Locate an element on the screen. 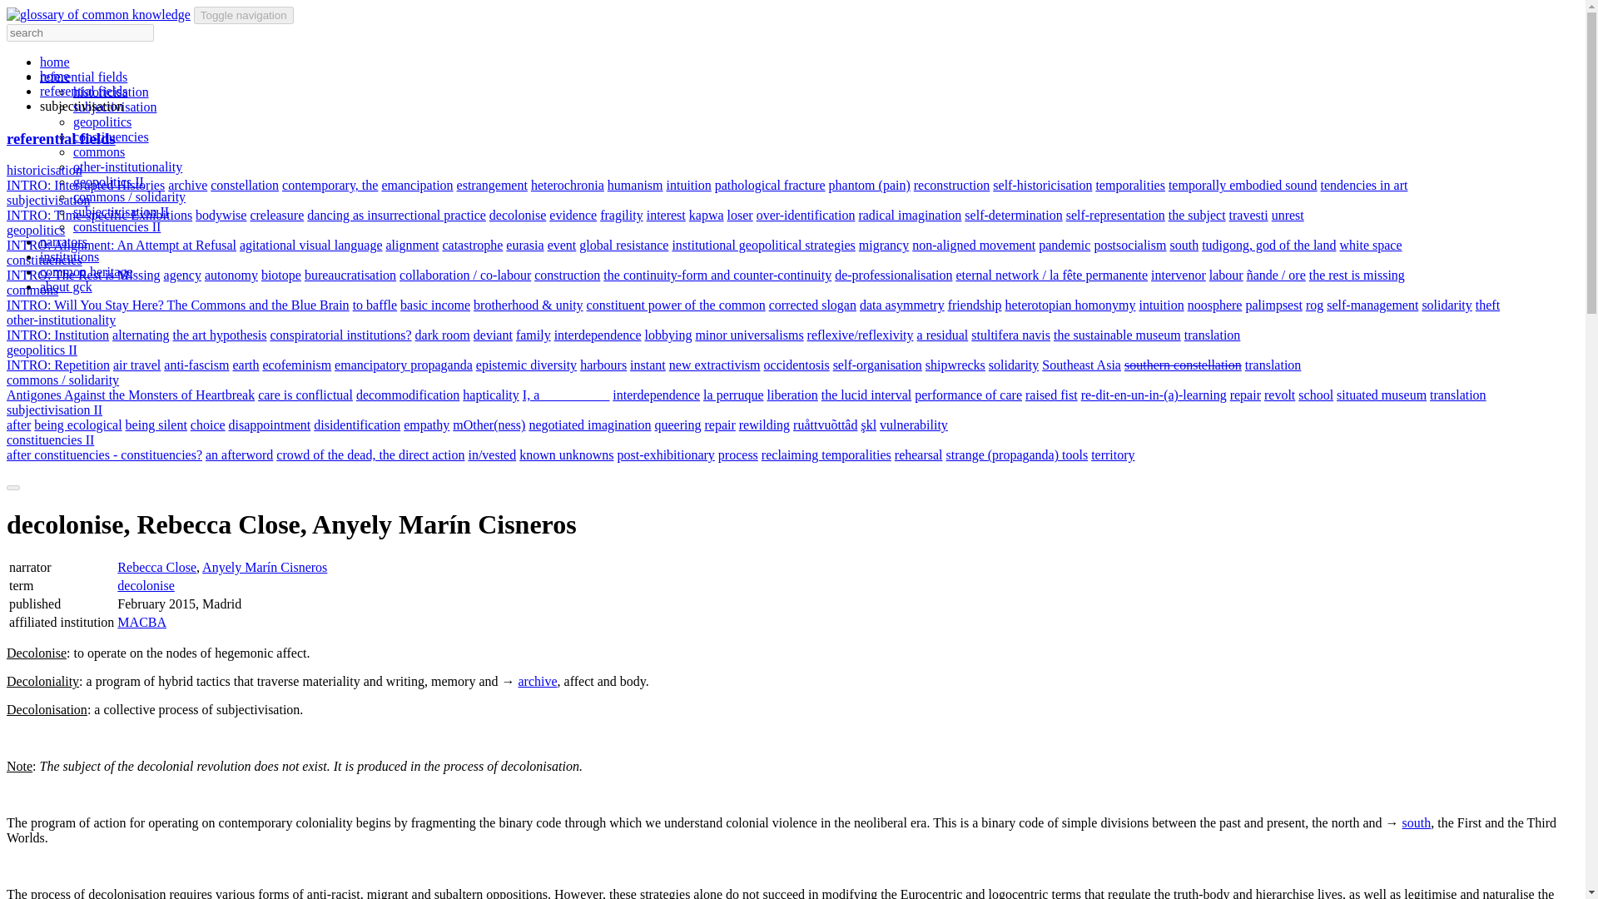  intuition is located at coordinates (688, 185).